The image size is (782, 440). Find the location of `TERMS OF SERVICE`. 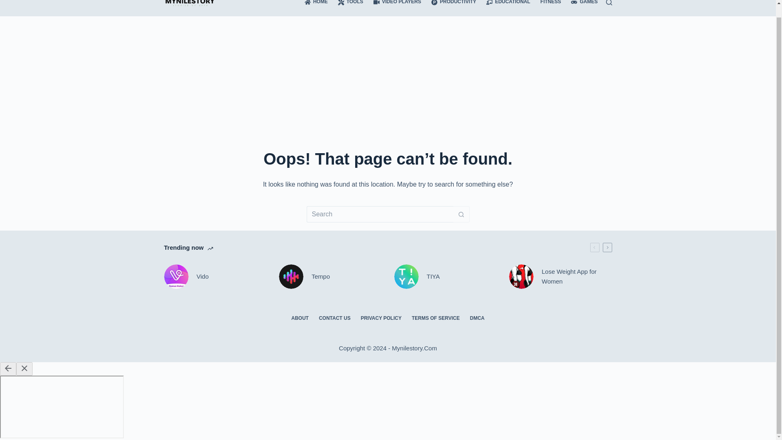

TERMS OF SERVICE is located at coordinates (435, 319).